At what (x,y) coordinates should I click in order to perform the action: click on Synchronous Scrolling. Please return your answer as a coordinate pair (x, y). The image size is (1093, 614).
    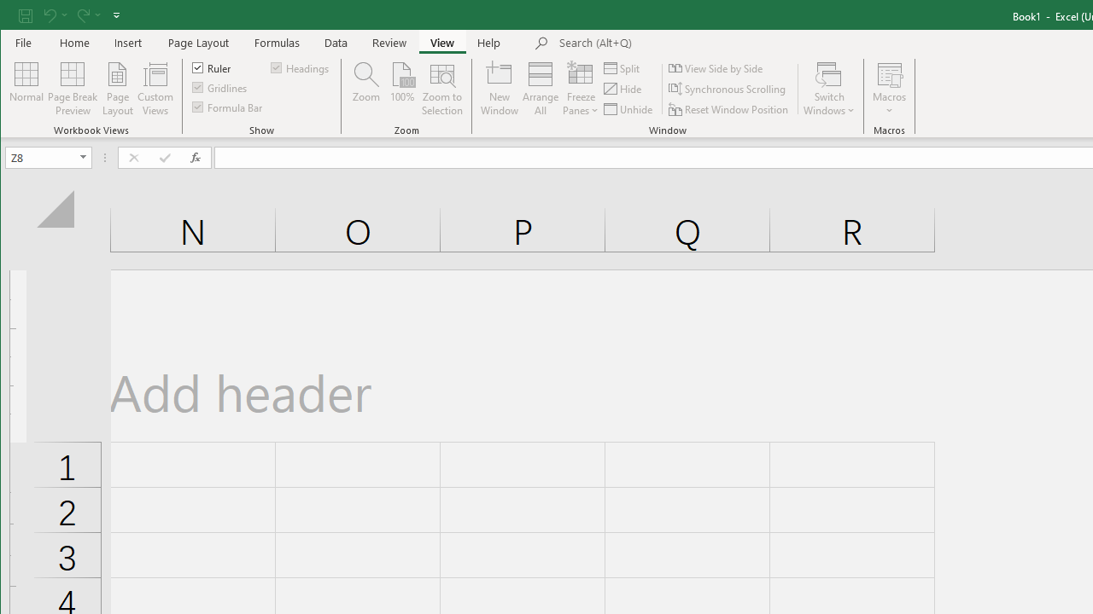
    Looking at the image, I should click on (728, 89).